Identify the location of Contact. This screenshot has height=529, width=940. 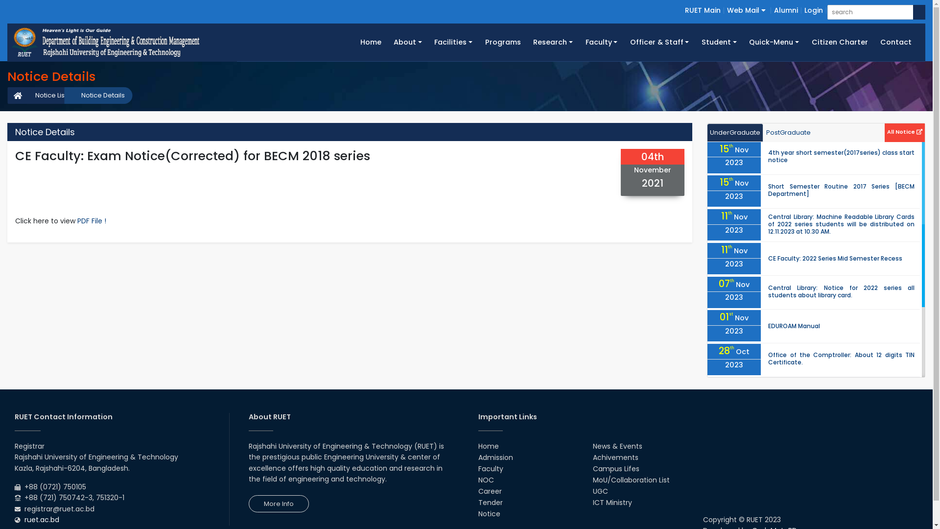
(896, 42).